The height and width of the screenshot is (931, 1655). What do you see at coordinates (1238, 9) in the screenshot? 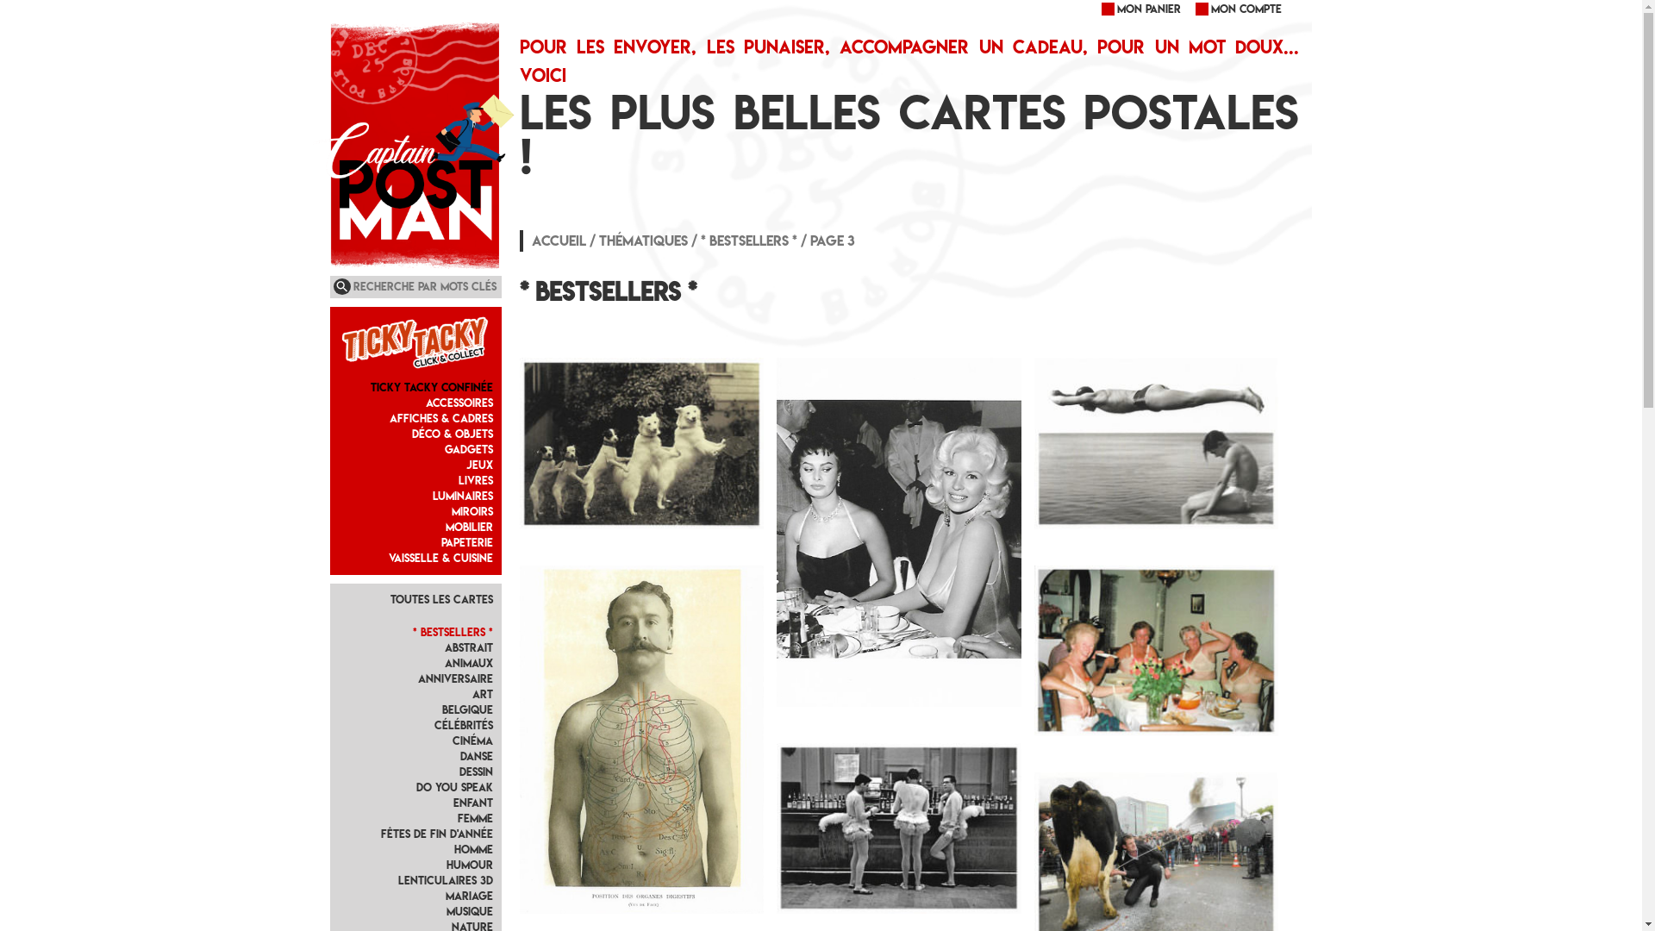
I see `Mon compte` at bounding box center [1238, 9].